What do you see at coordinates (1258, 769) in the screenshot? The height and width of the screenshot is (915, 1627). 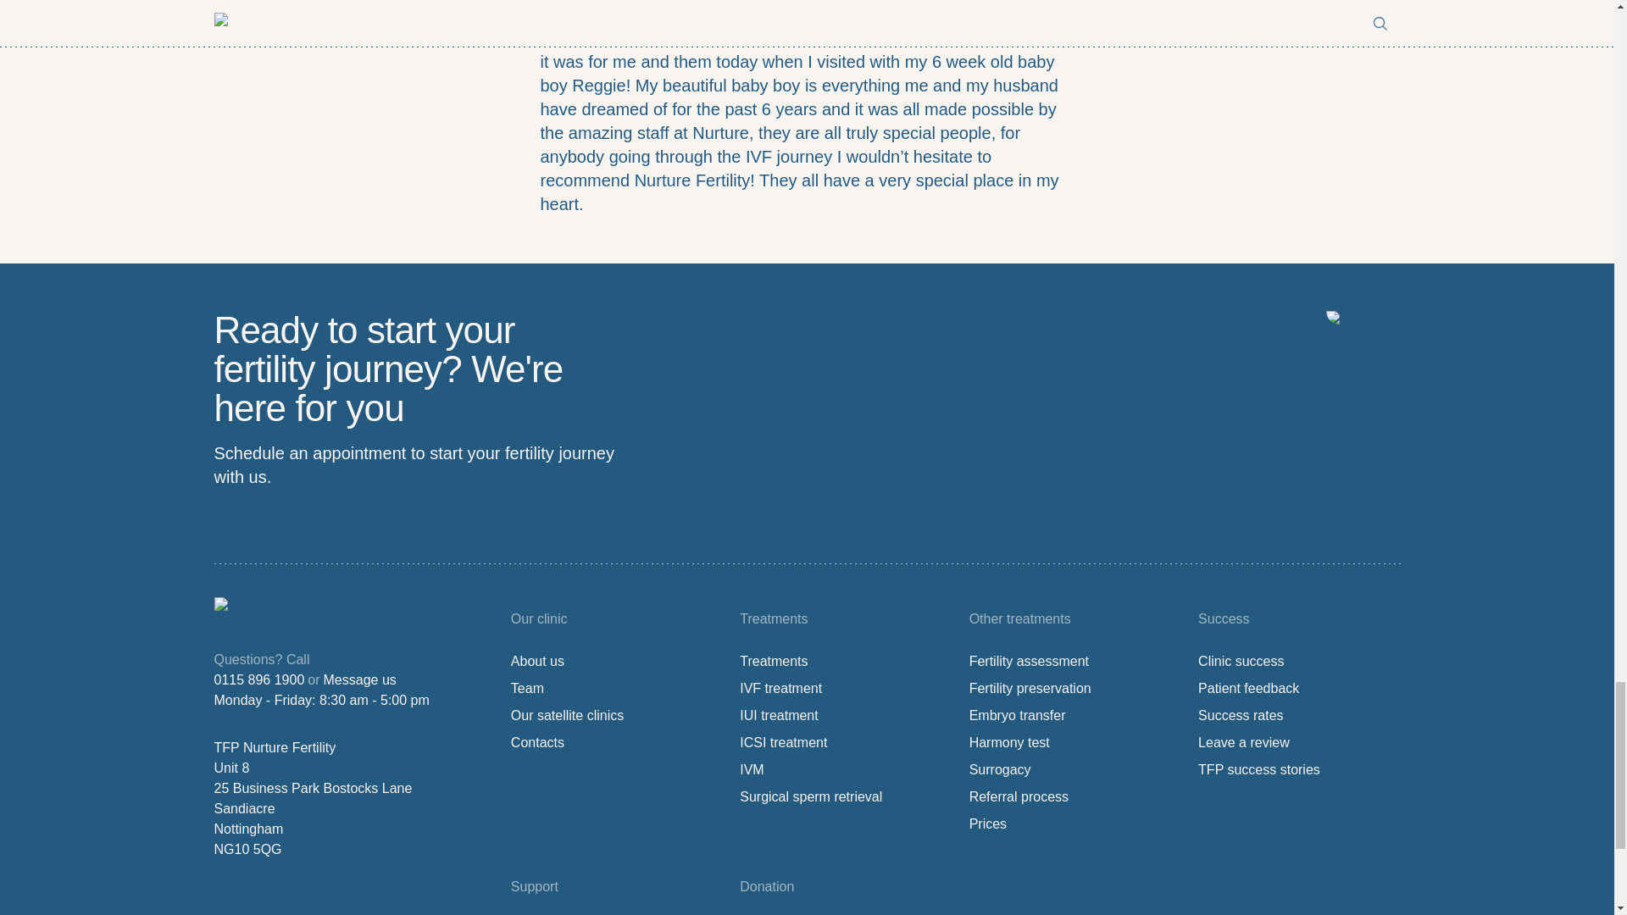 I see `TFP success stories` at bounding box center [1258, 769].